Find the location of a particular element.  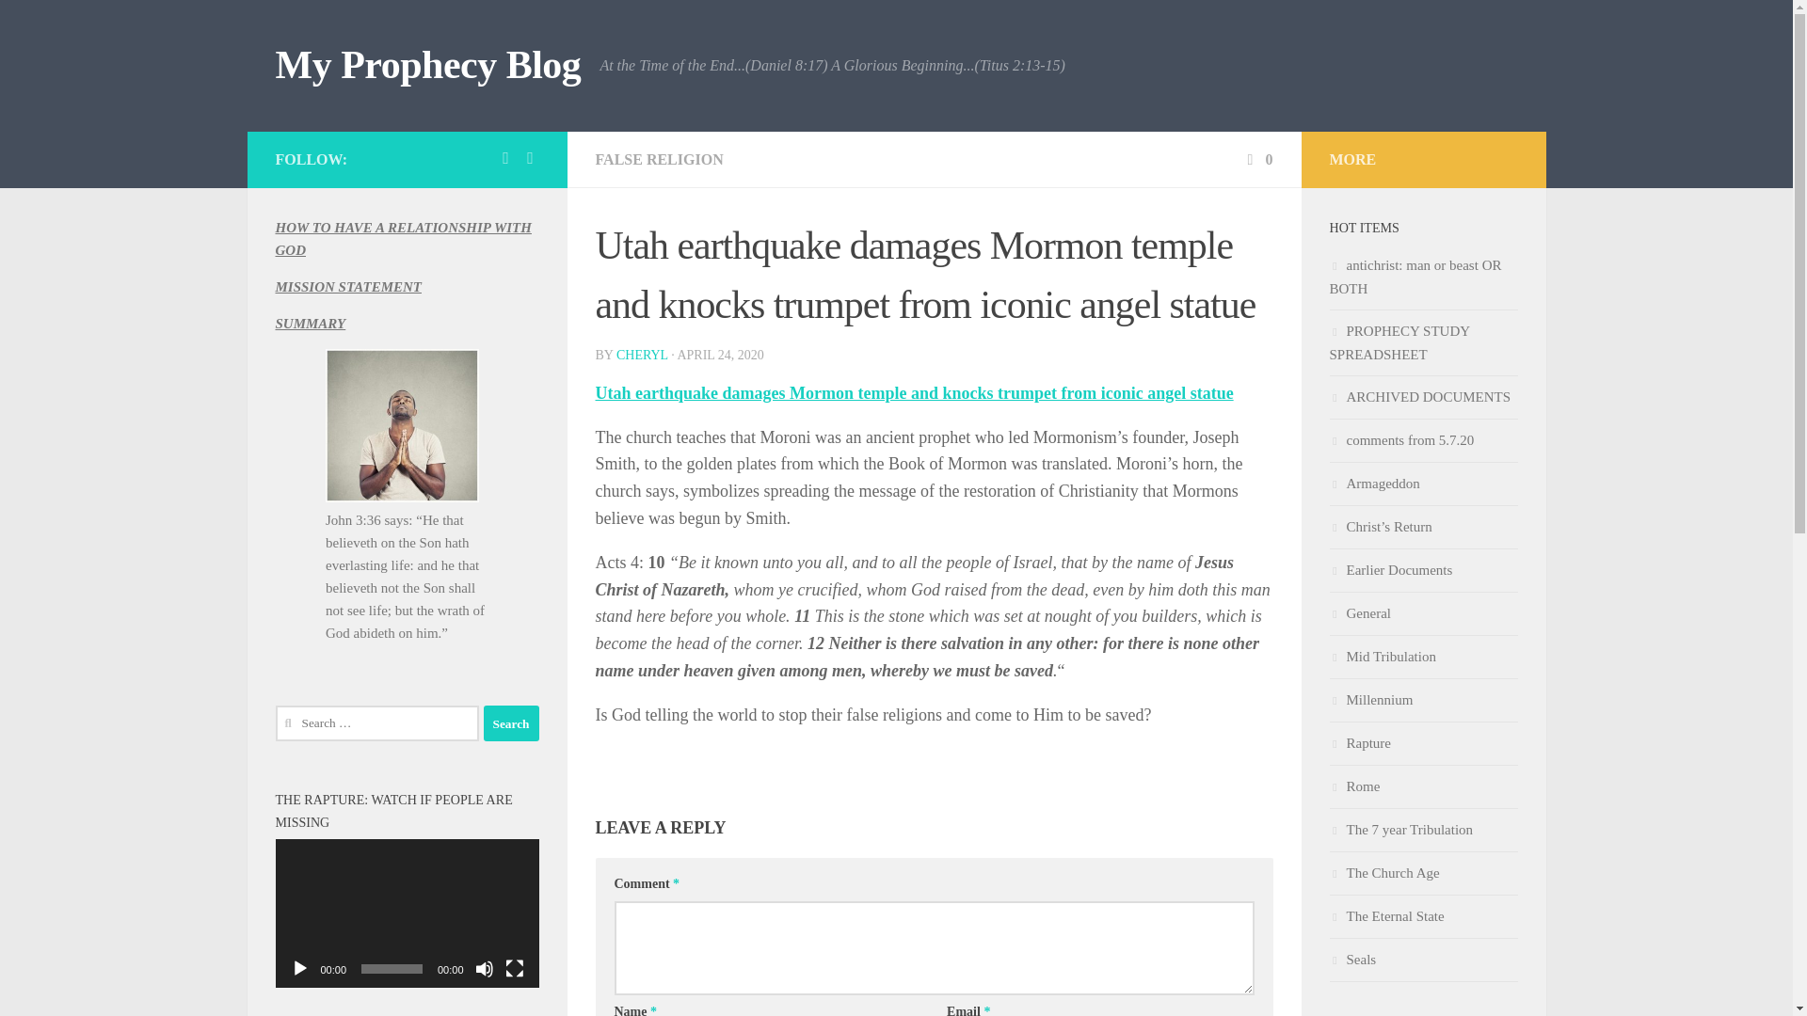

General is located at coordinates (1423, 613).